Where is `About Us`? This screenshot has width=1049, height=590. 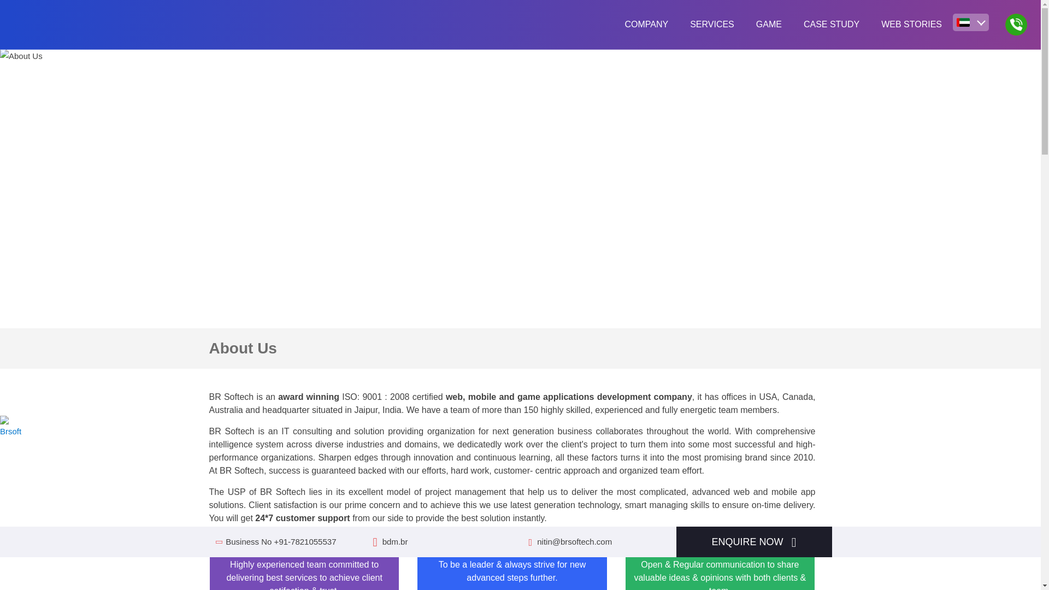 About Us is located at coordinates (21, 56).